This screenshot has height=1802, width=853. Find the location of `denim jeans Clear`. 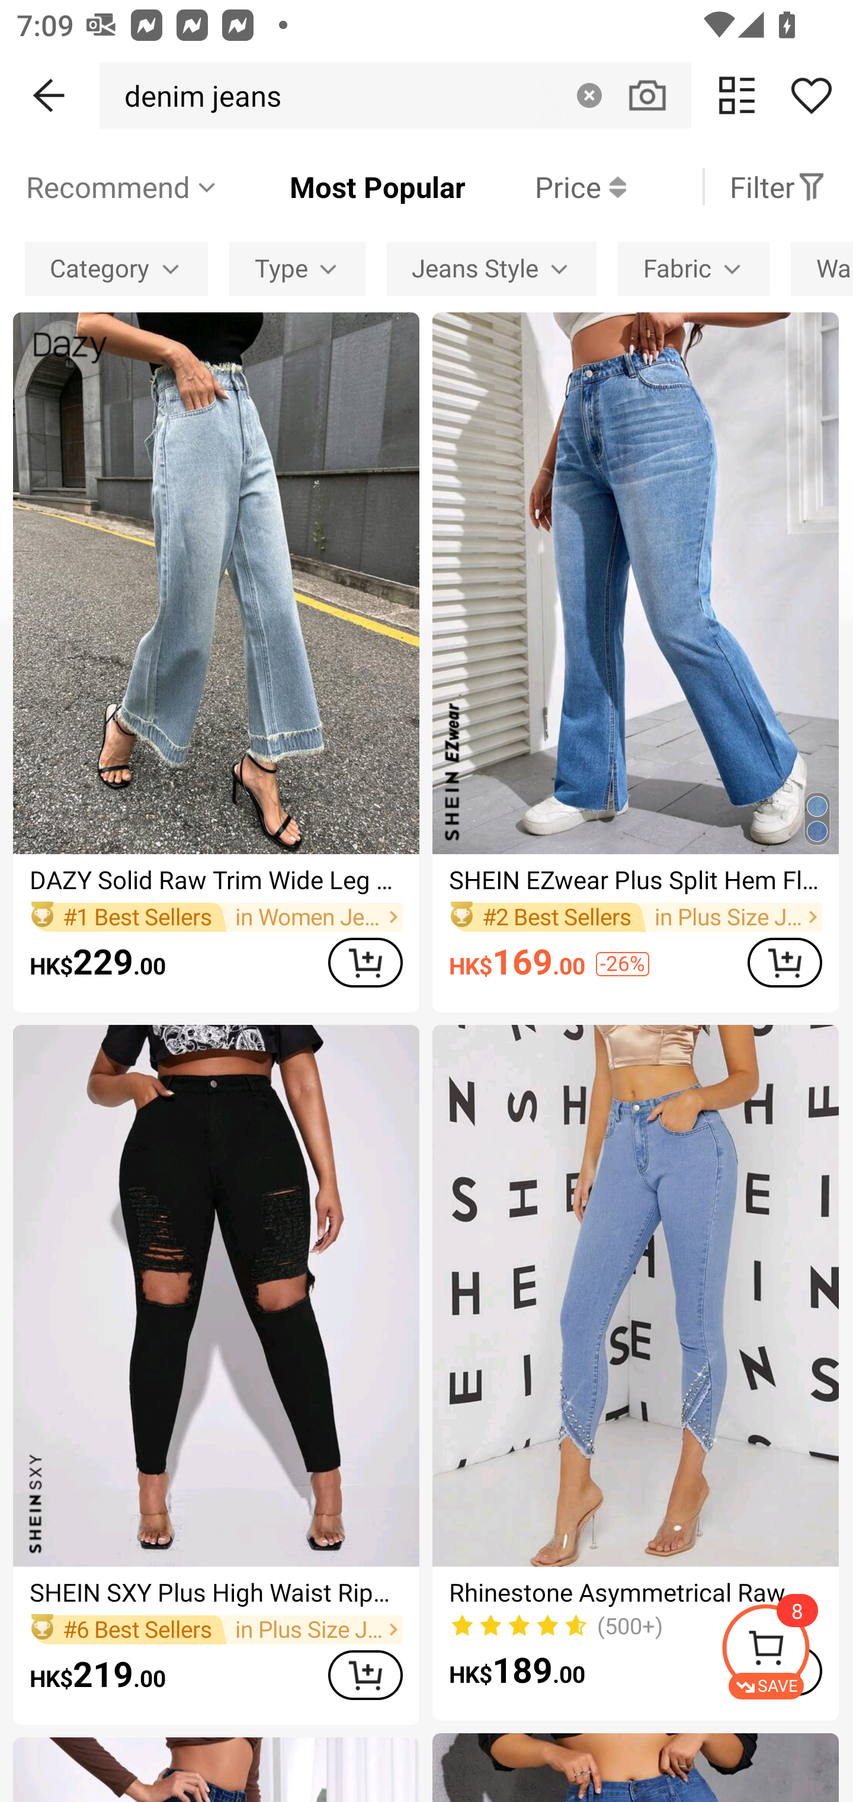

denim jeans Clear is located at coordinates (395, 95).